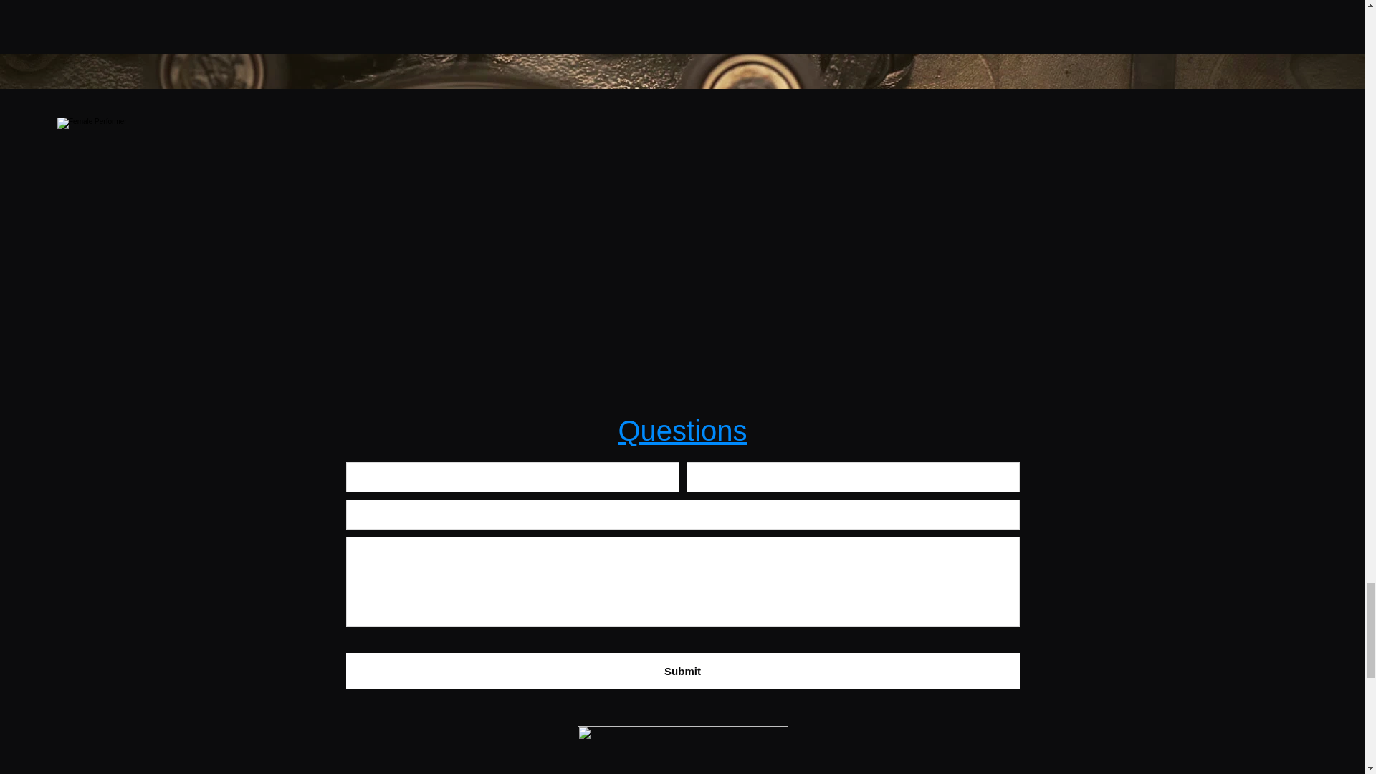 The width and height of the screenshot is (1376, 774). What do you see at coordinates (682, 671) in the screenshot?
I see `Submit` at bounding box center [682, 671].